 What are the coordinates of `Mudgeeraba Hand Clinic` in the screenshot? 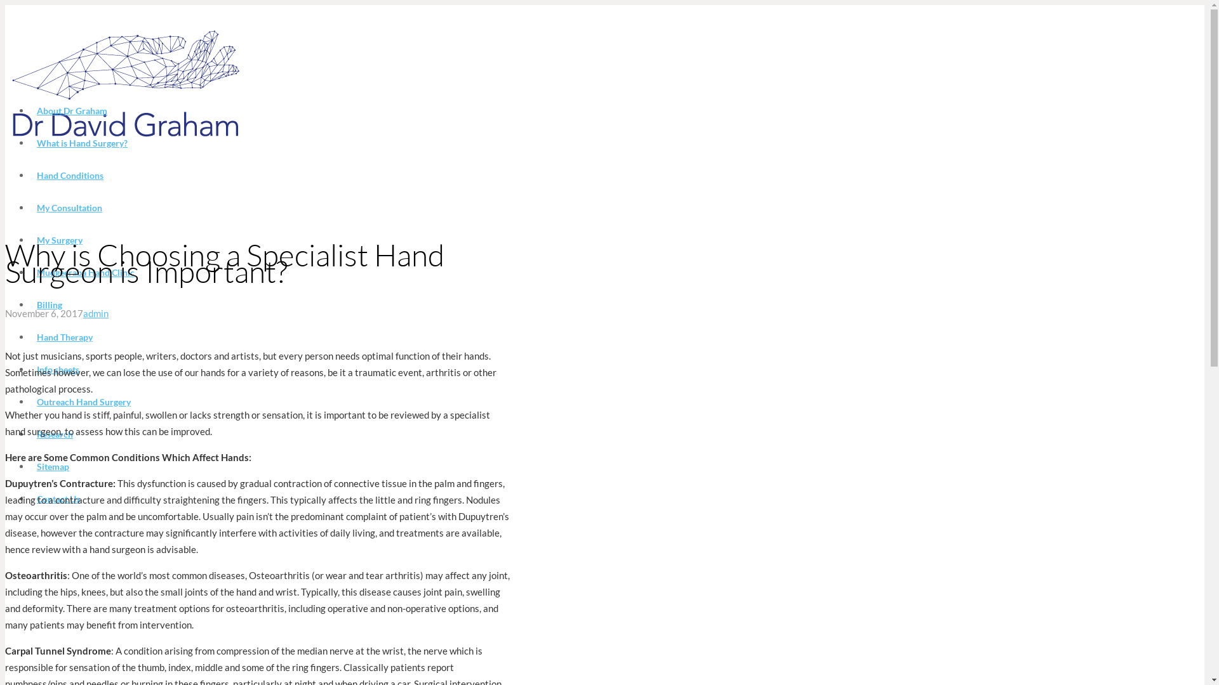 It's located at (86, 273).